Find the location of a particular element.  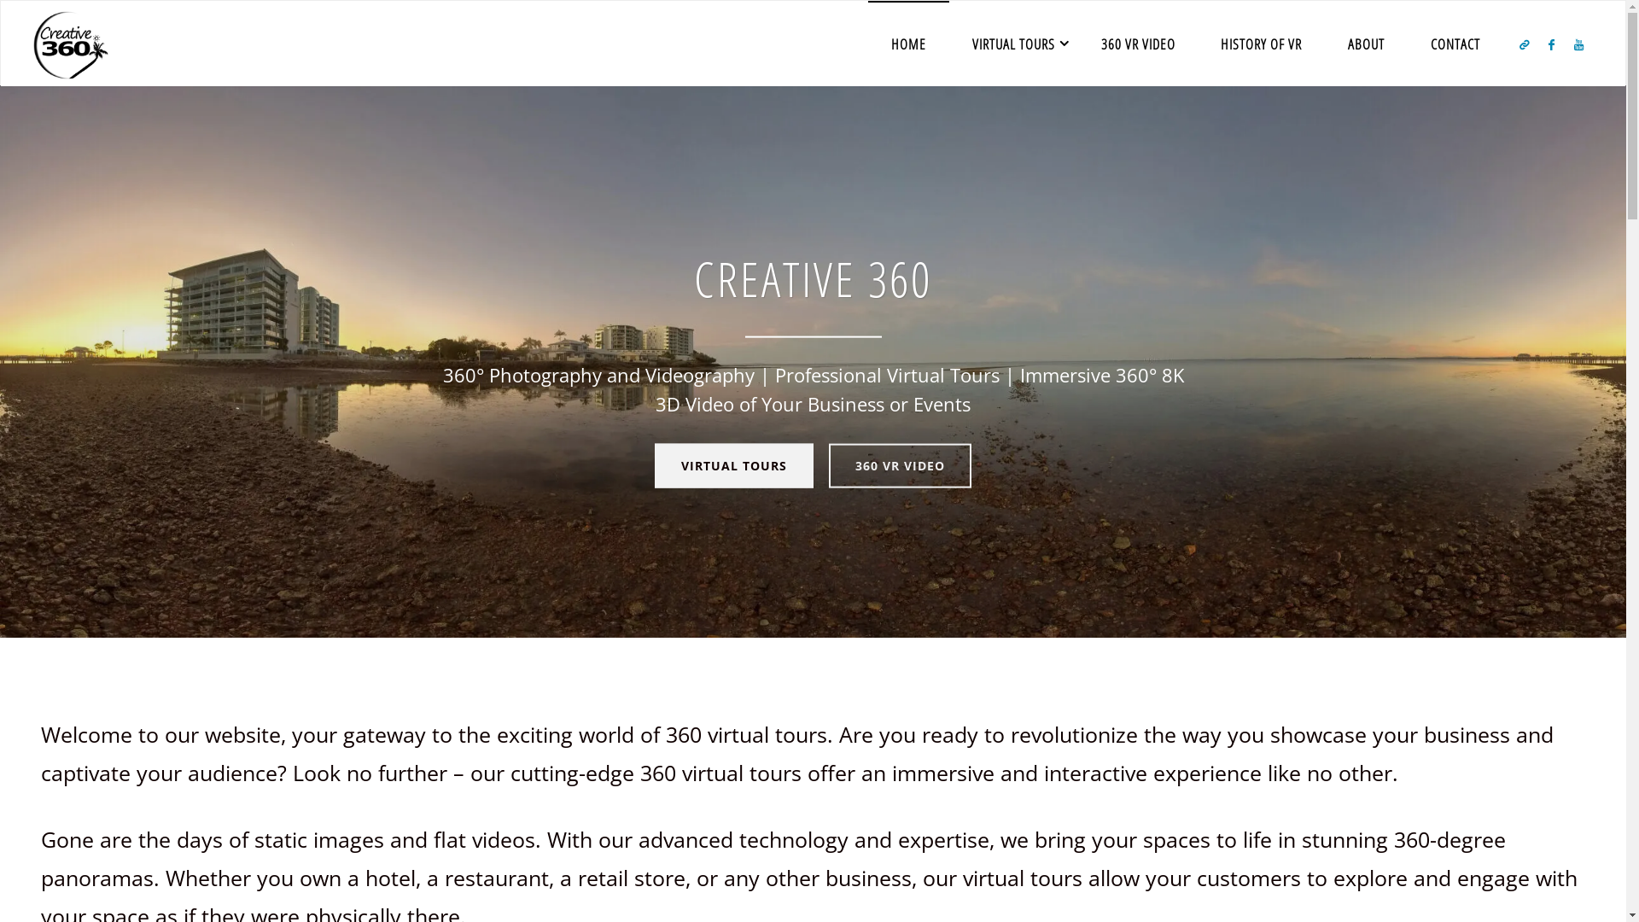

Youtube is located at coordinates (1579, 44).